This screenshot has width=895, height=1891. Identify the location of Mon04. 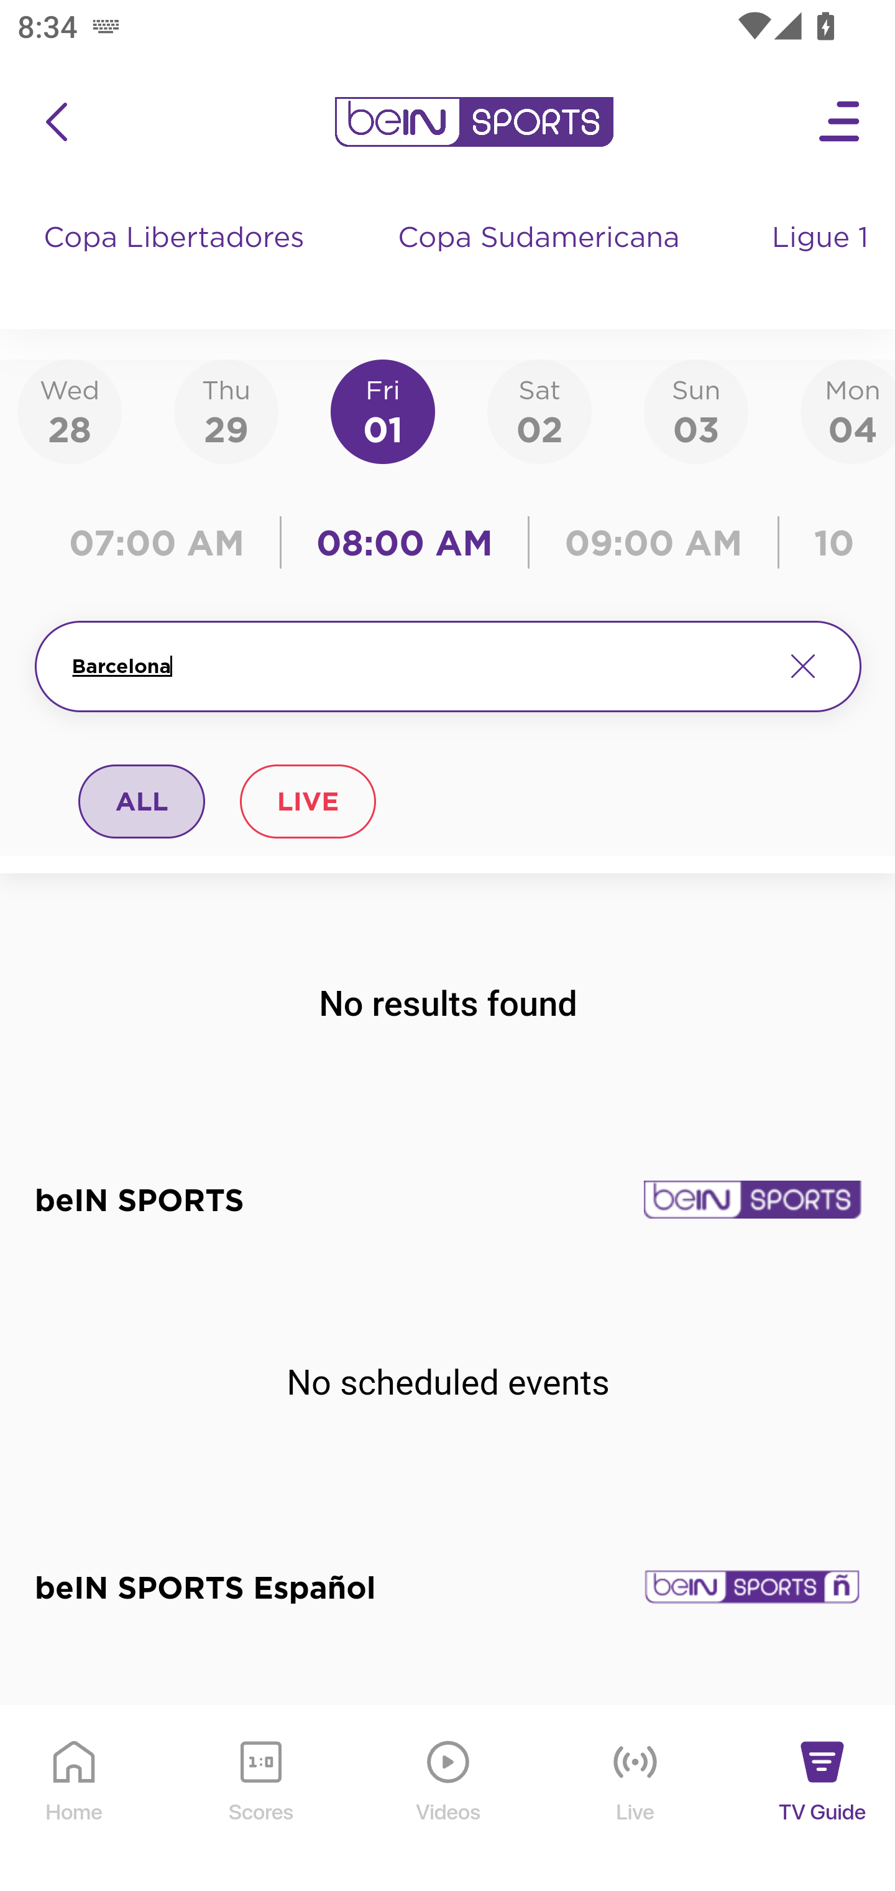
(848, 411).